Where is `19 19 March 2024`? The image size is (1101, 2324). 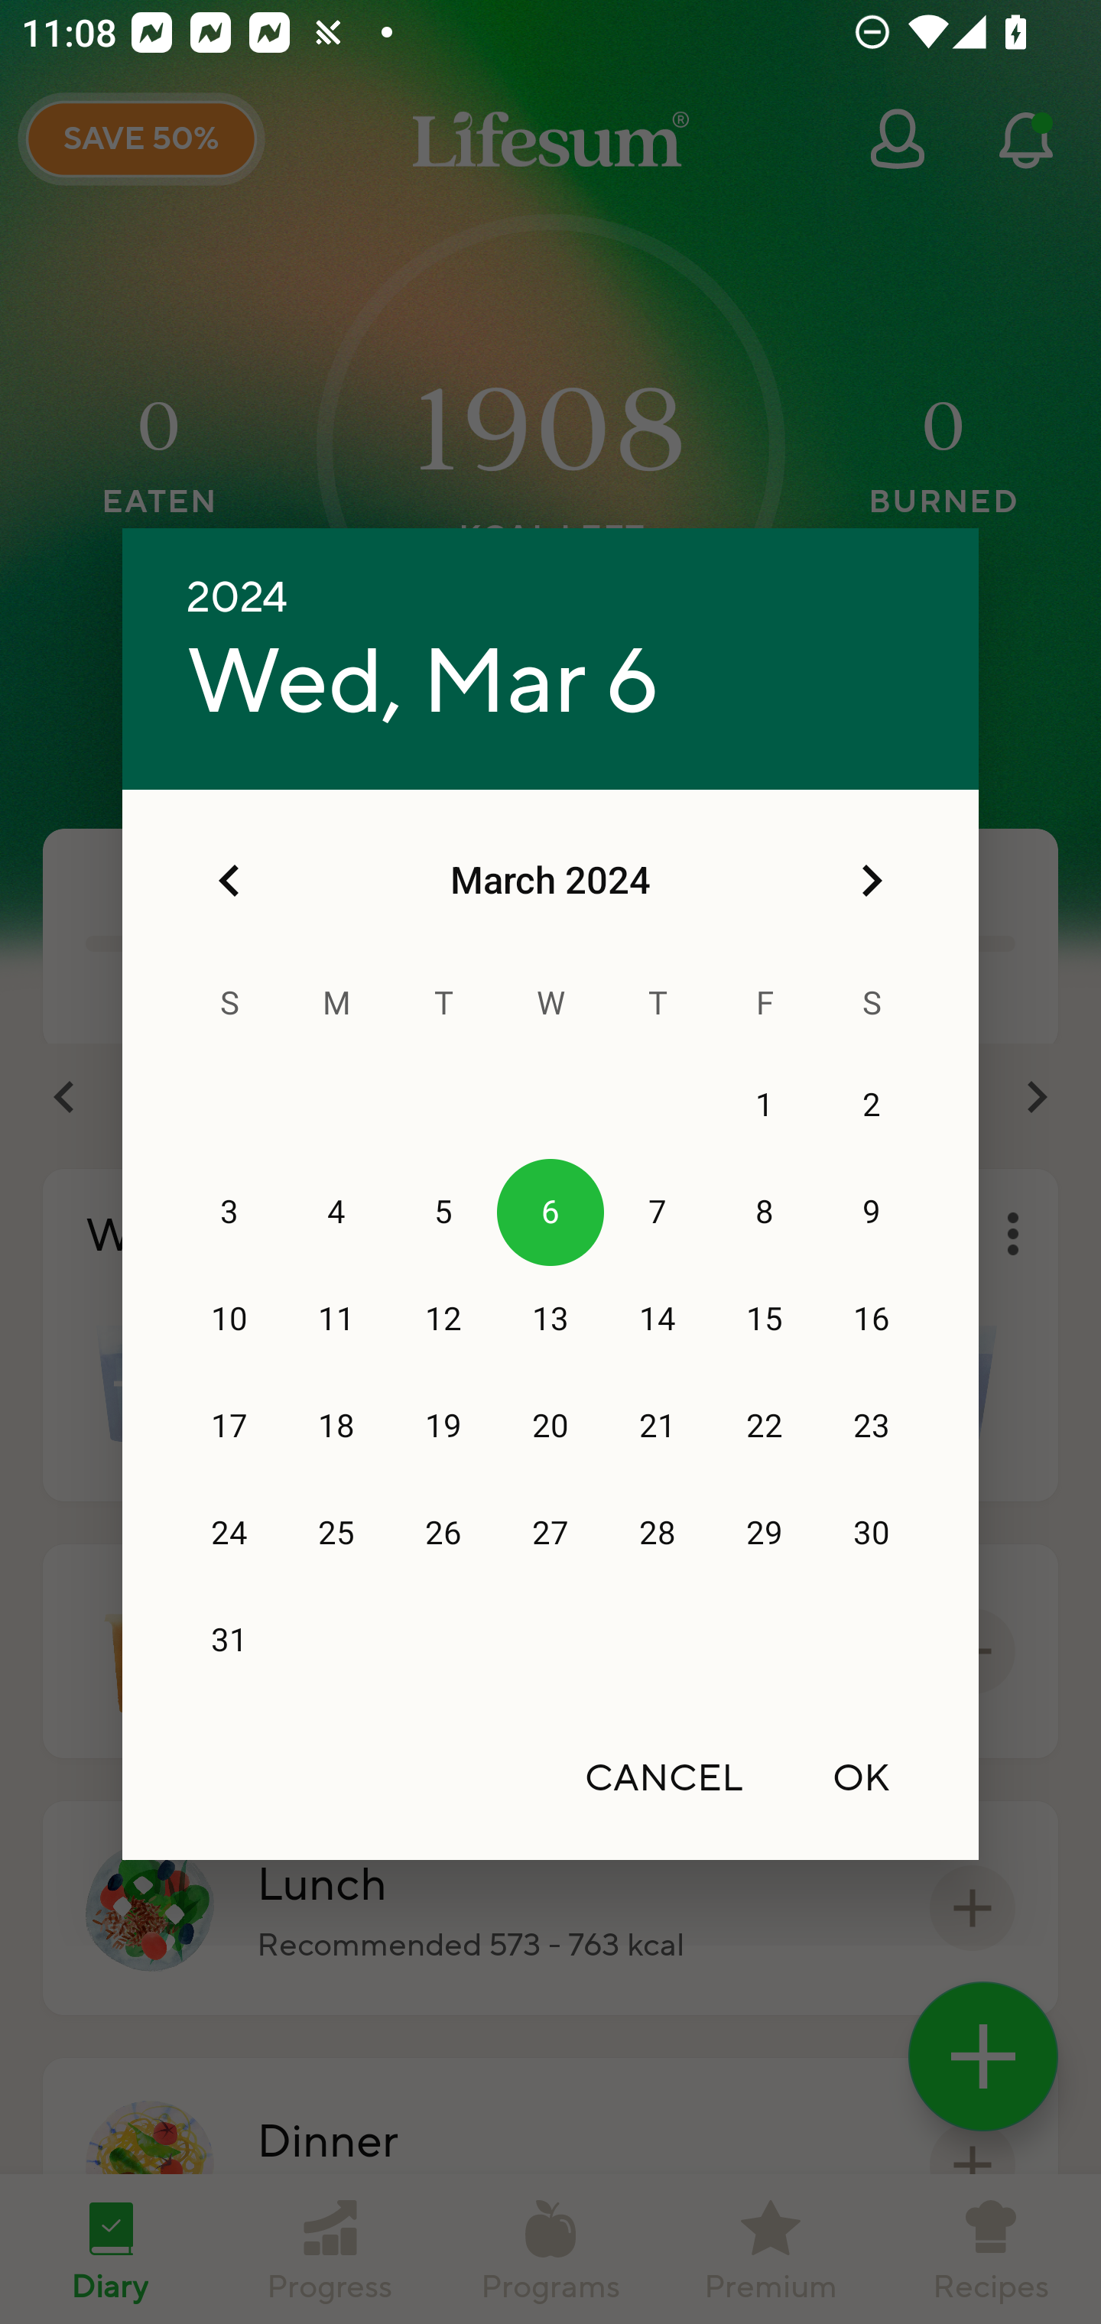
19 19 March 2024 is located at coordinates (443, 1427).